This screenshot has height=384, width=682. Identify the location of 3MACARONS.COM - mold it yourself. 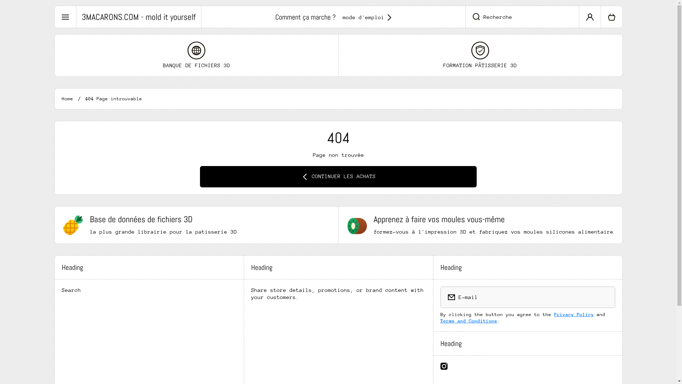
(139, 17).